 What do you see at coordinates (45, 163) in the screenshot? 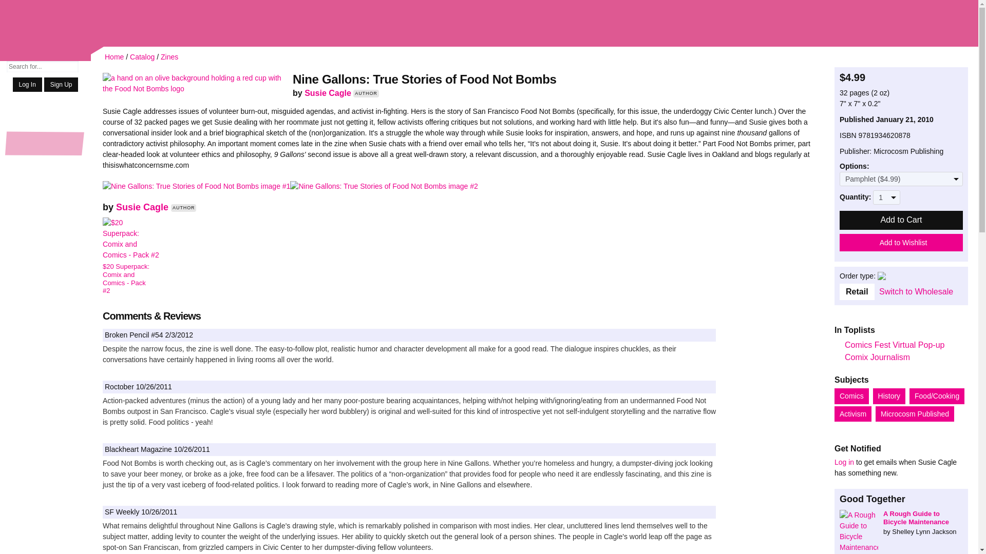
I see `Shirts` at bounding box center [45, 163].